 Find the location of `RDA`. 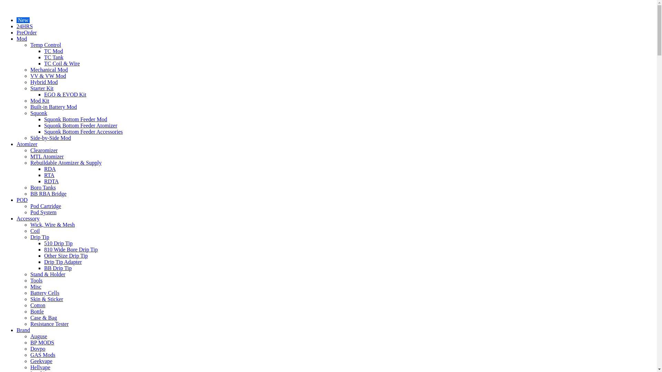

RDA is located at coordinates (50, 169).